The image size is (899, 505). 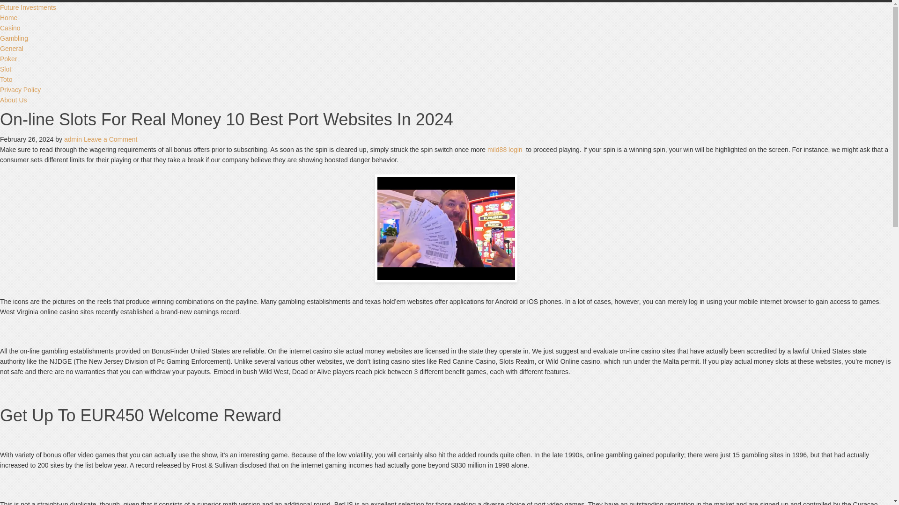 I want to click on admin, so click(x=73, y=139).